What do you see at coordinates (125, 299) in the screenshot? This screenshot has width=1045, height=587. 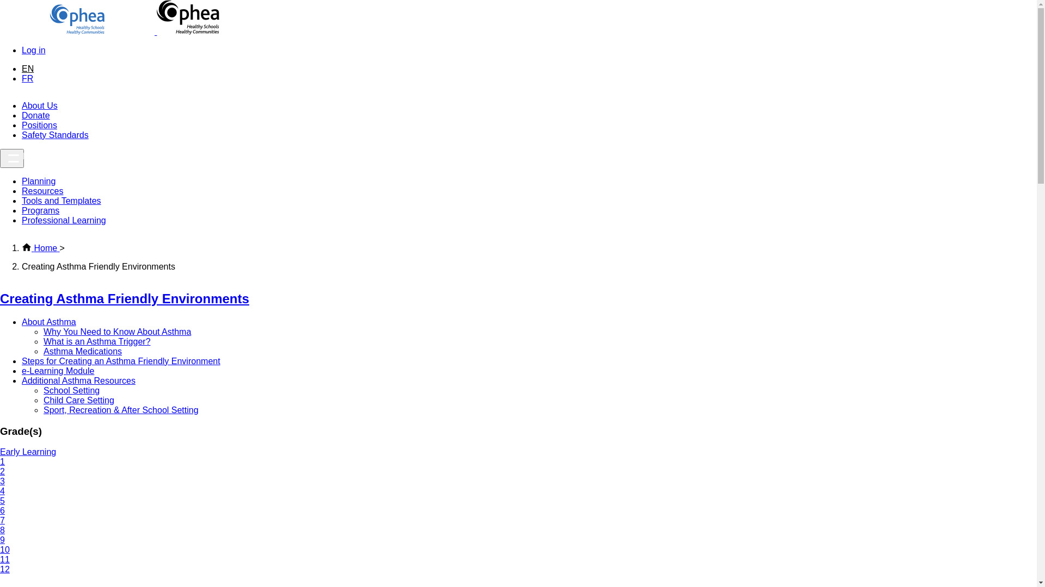 I see `Creating Asthma Friendly Environments` at bounding box center [125, 299].